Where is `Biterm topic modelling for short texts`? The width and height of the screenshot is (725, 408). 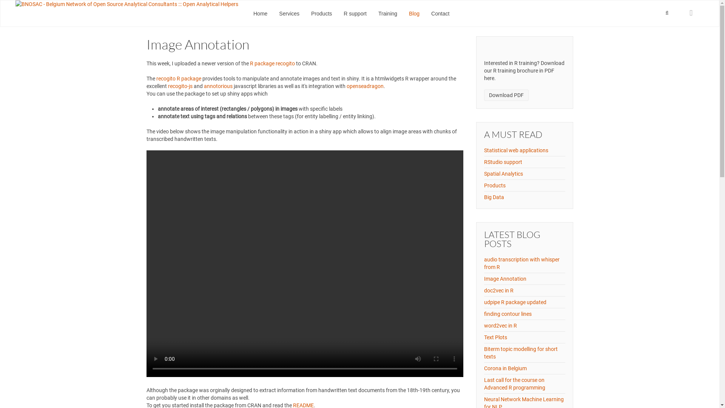 Biterm topic modelling for short texts is located at coordinates (521, 353).